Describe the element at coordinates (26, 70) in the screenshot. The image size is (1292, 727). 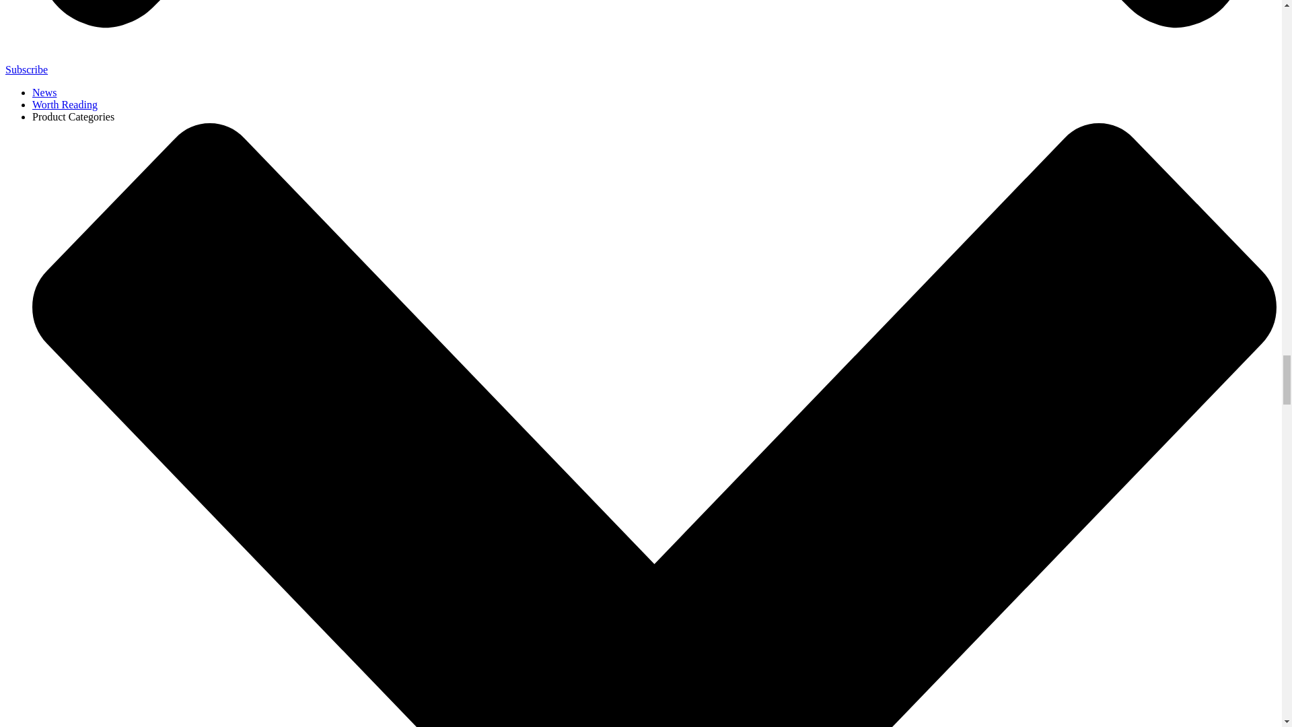
I see `Subscribe` at that location.